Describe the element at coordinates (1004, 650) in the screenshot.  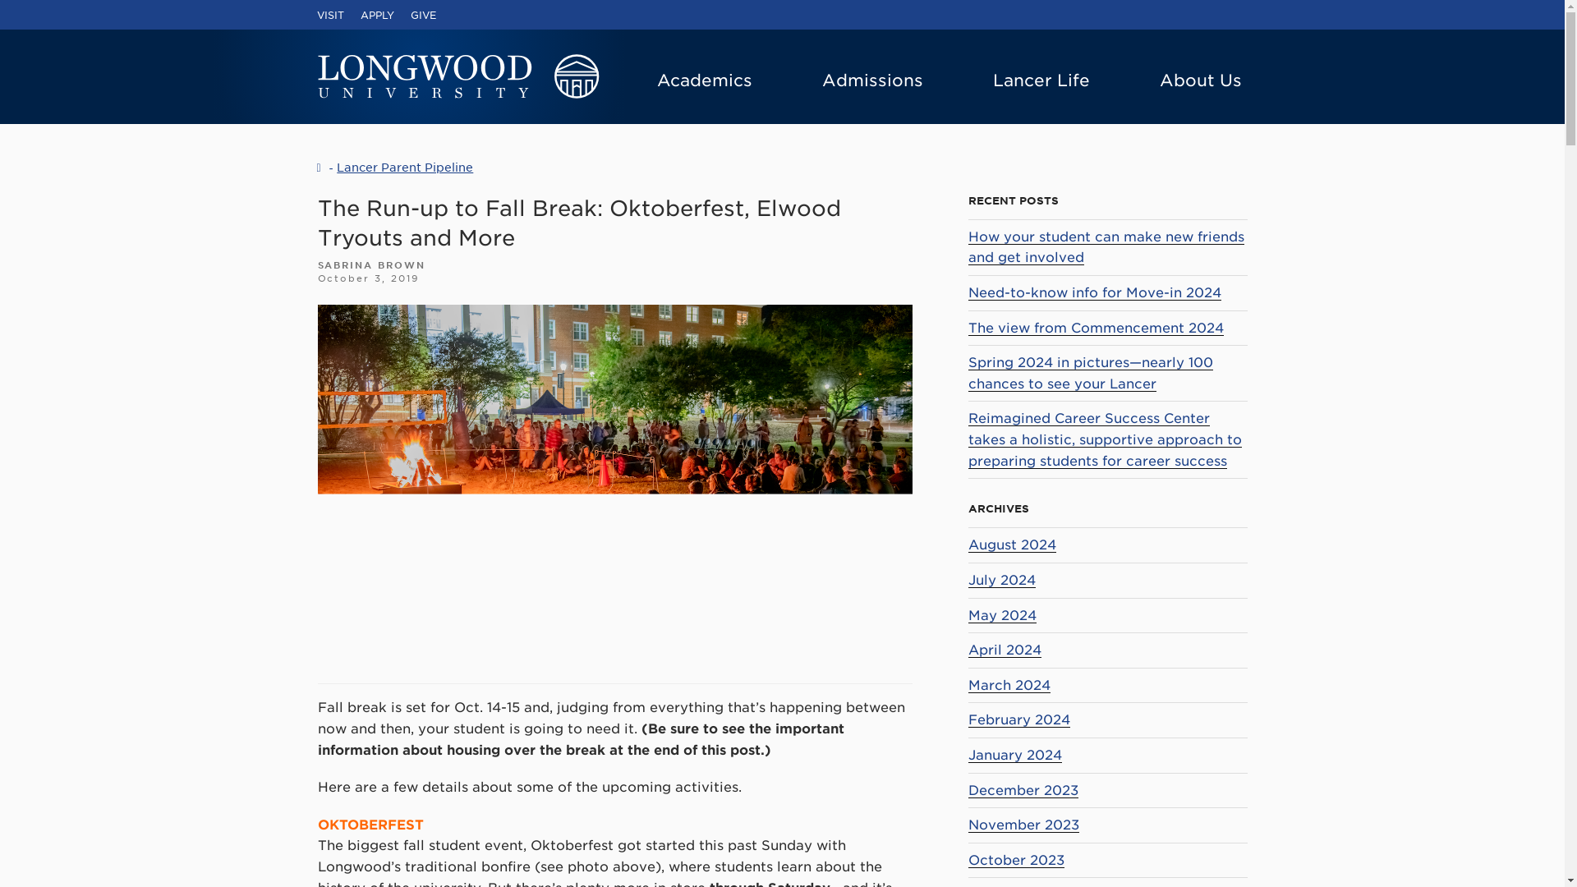
I see `April 2024` at that location.